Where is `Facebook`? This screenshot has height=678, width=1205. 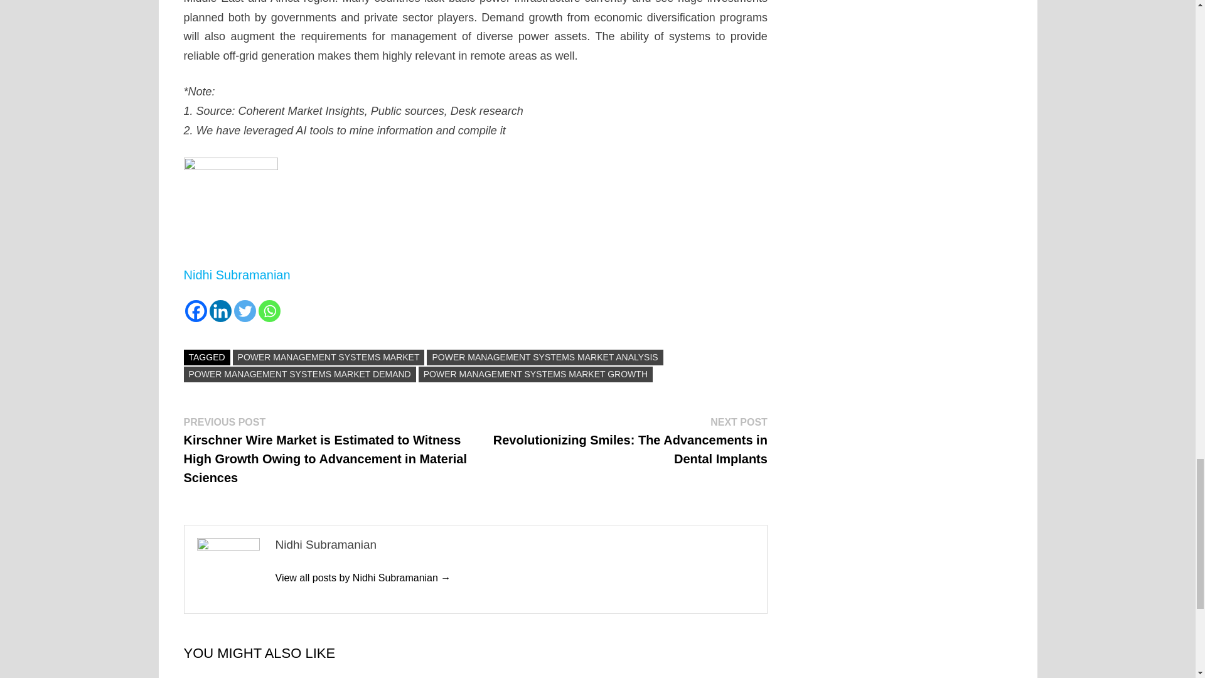
Facebook is located at coordinates (195, 311).